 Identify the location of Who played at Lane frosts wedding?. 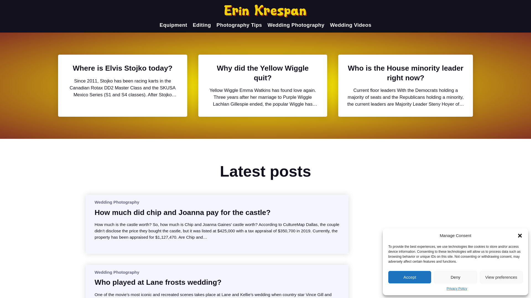
(158, 282).